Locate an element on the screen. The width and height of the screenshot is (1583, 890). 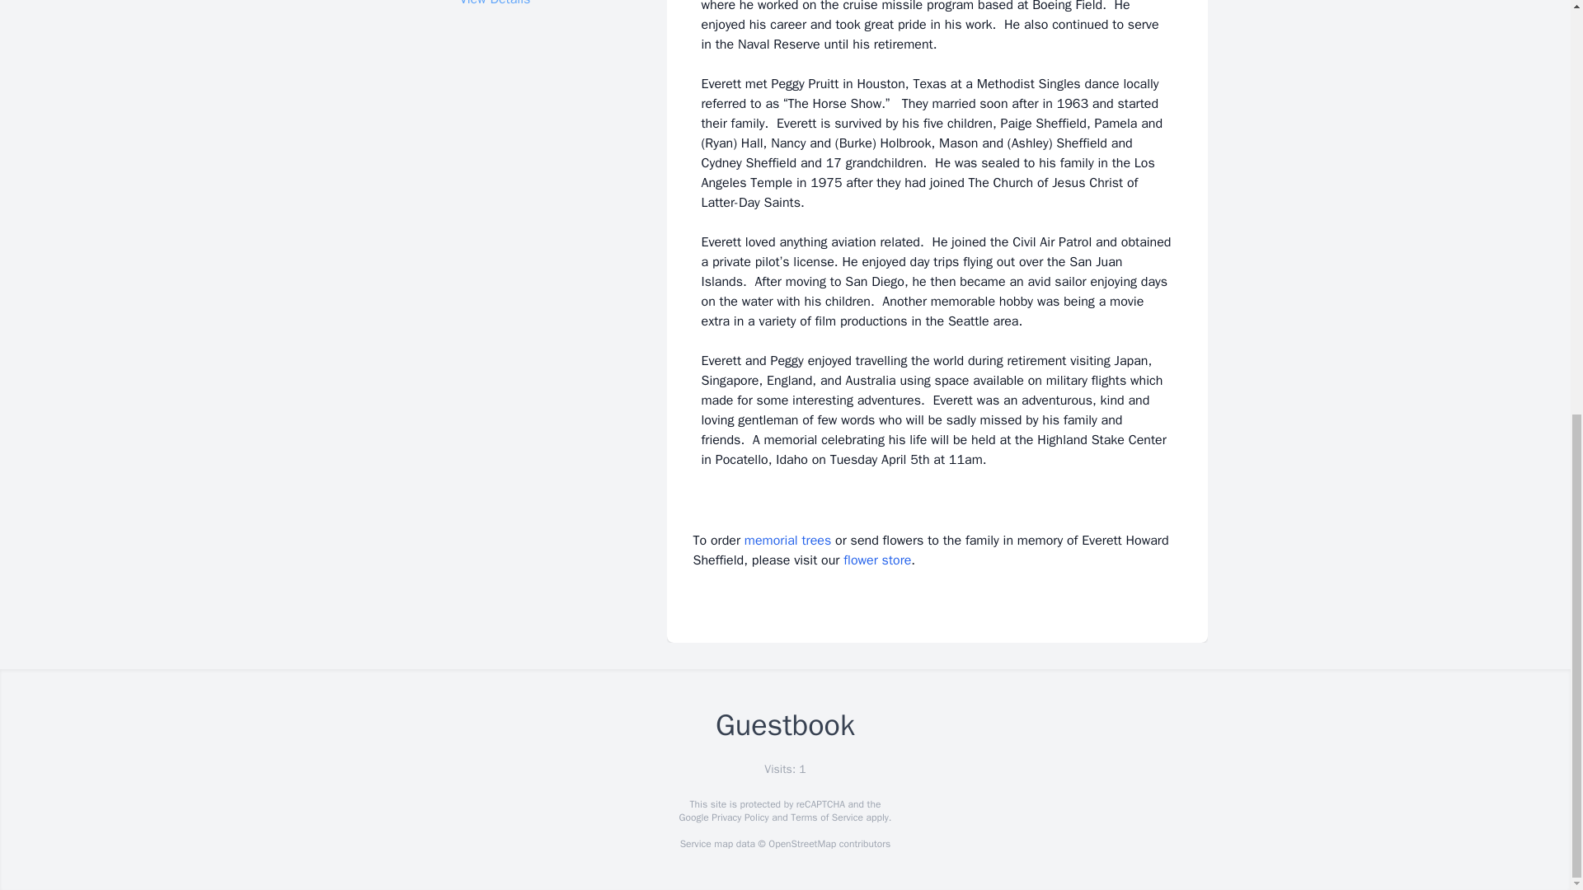
flower store is located at coordinates (877, 560).